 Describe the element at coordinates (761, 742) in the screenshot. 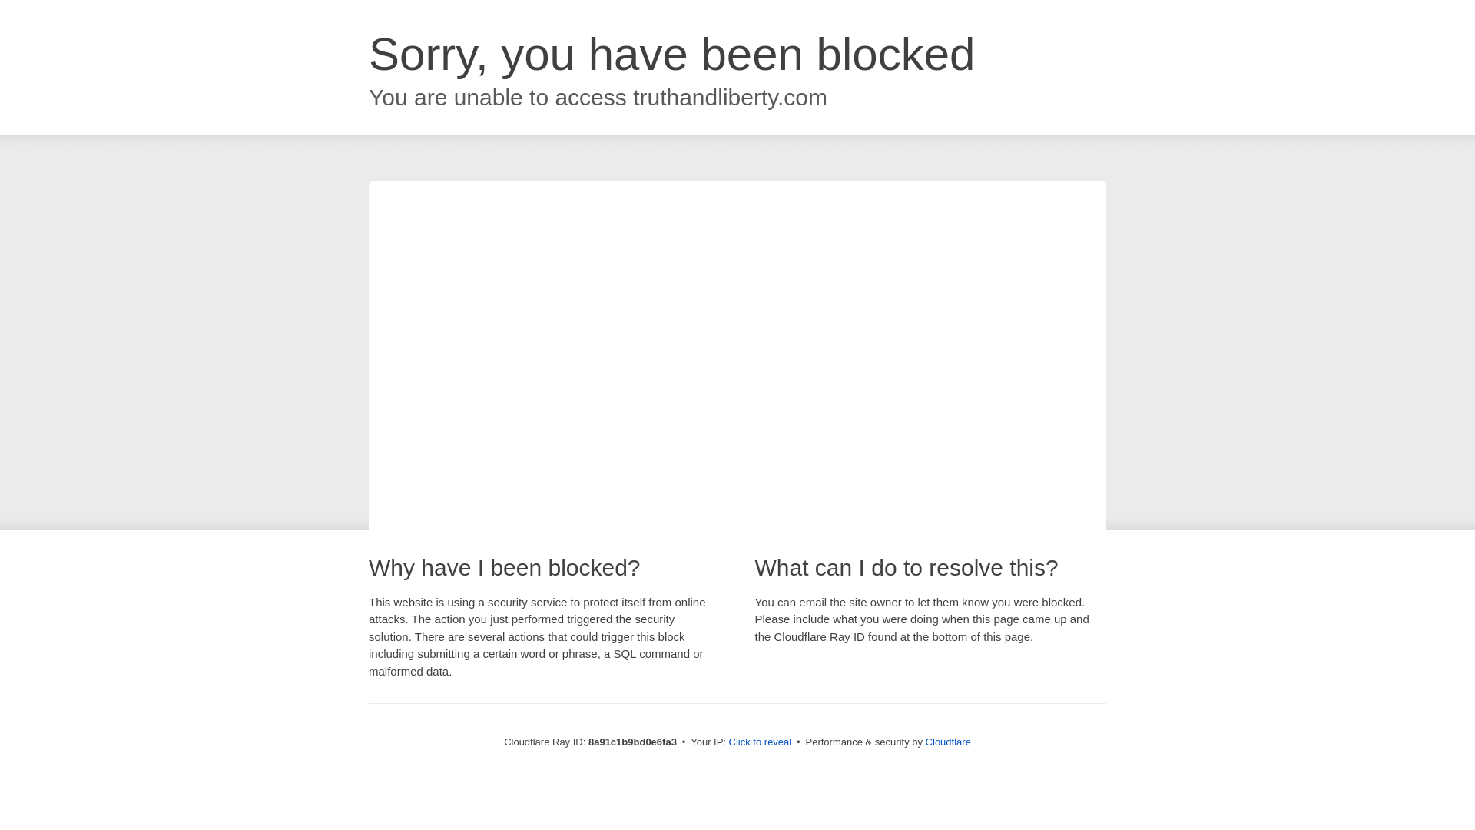

I see `Click to reveal` at that location.